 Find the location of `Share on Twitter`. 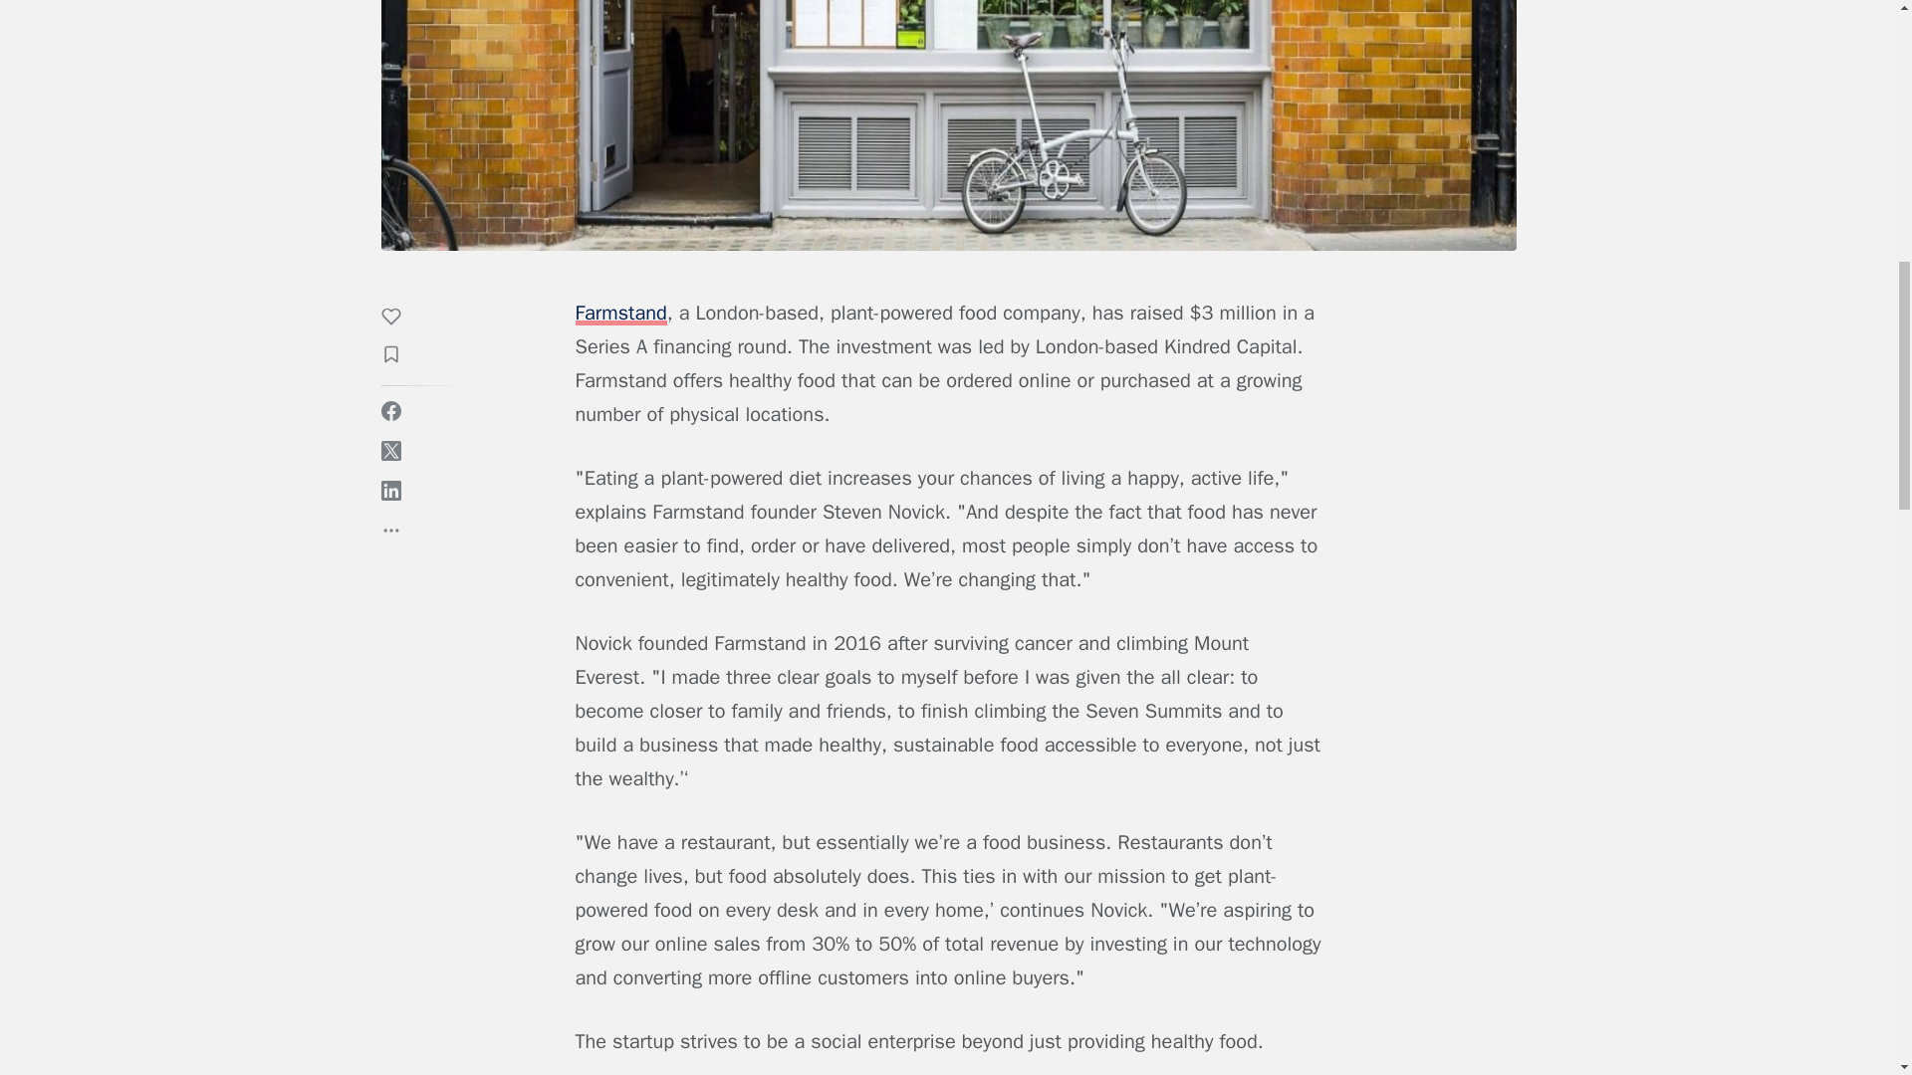

Share on Twitter is located at coordinates (390, 450).